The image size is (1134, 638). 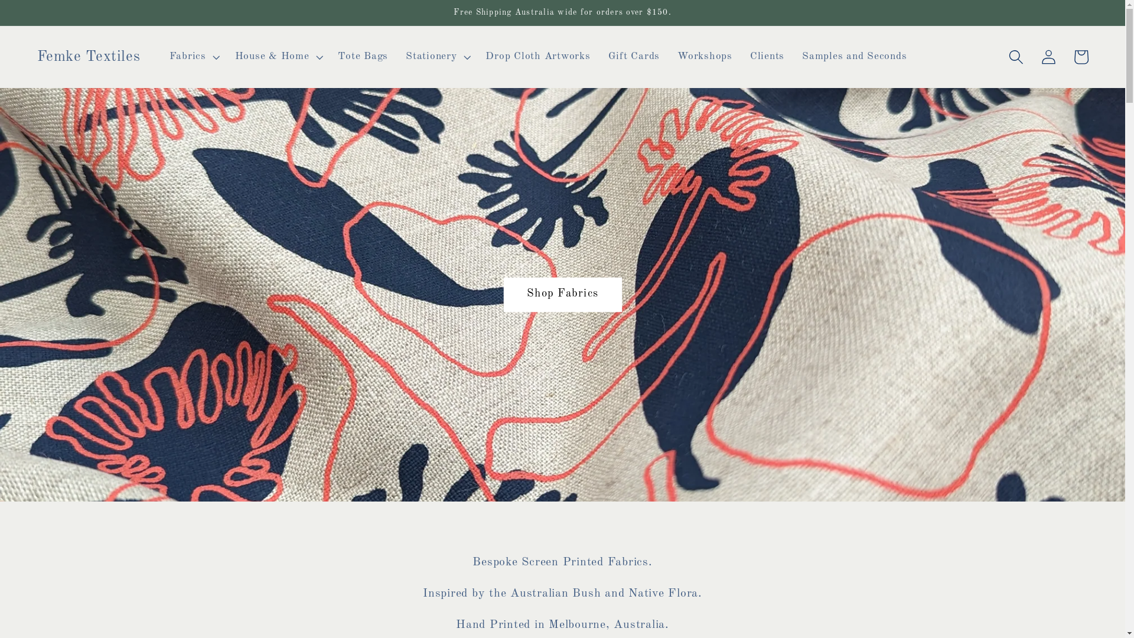 What do you see at coordinates (537, 57) in the screenshot?
I see `Drop Cloth Artworks` at bounding box center [537, 57].